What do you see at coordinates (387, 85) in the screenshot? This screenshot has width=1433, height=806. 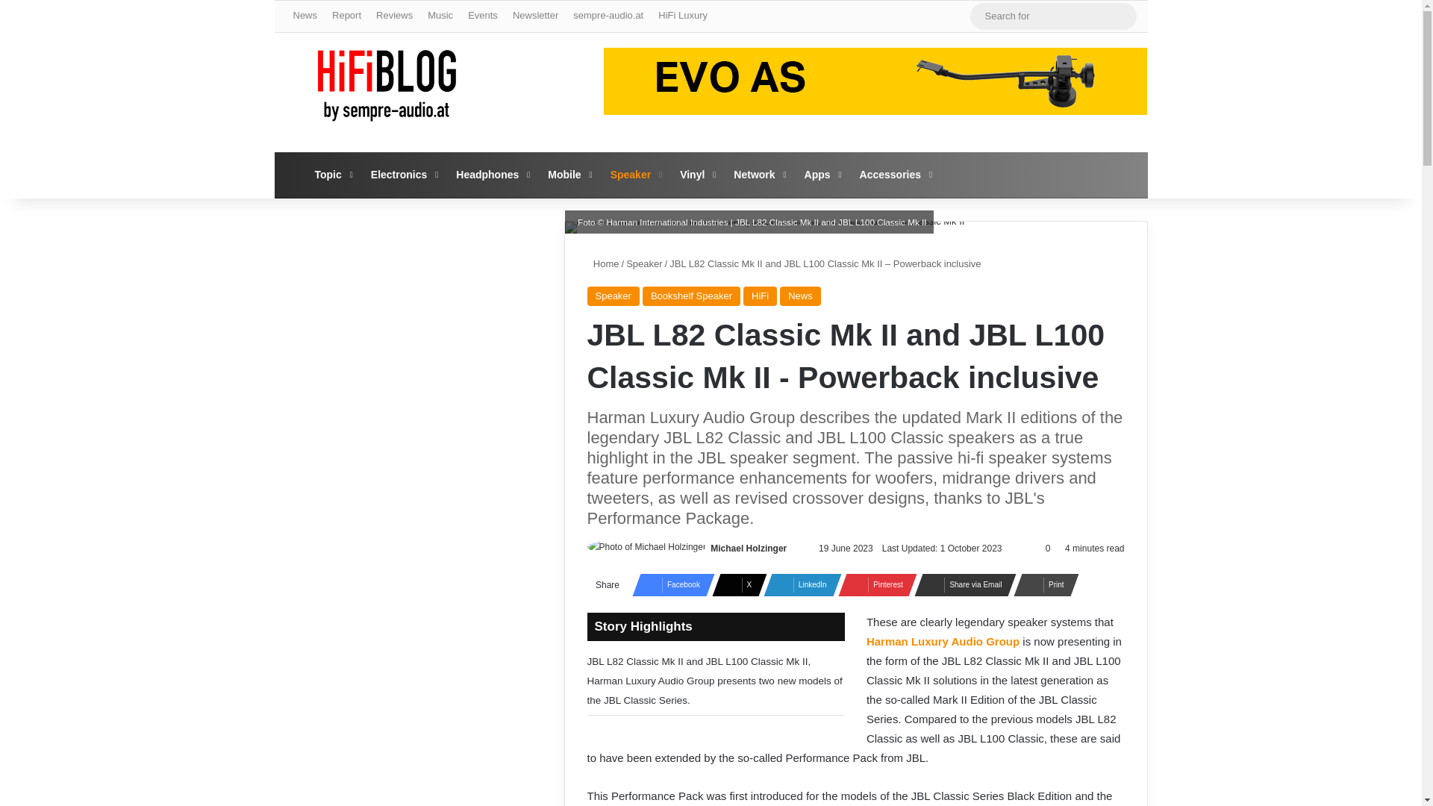 I see `HiFi BLOG` at bounding box center [387, 85].